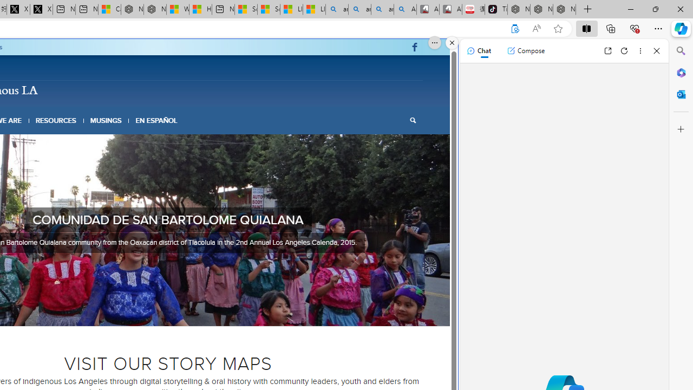 This screenshot has width=693, height=390. I want to click on Nordace - Siena Pro 15 Essential Set, so click(564, 10).